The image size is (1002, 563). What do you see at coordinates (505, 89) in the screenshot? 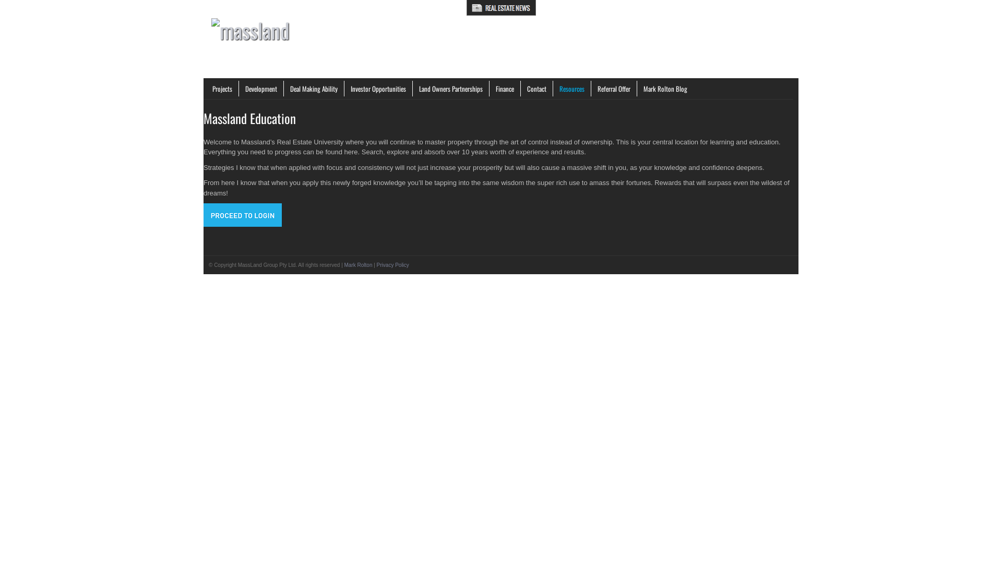
I see `Finance` at bounding box center [505, 89].